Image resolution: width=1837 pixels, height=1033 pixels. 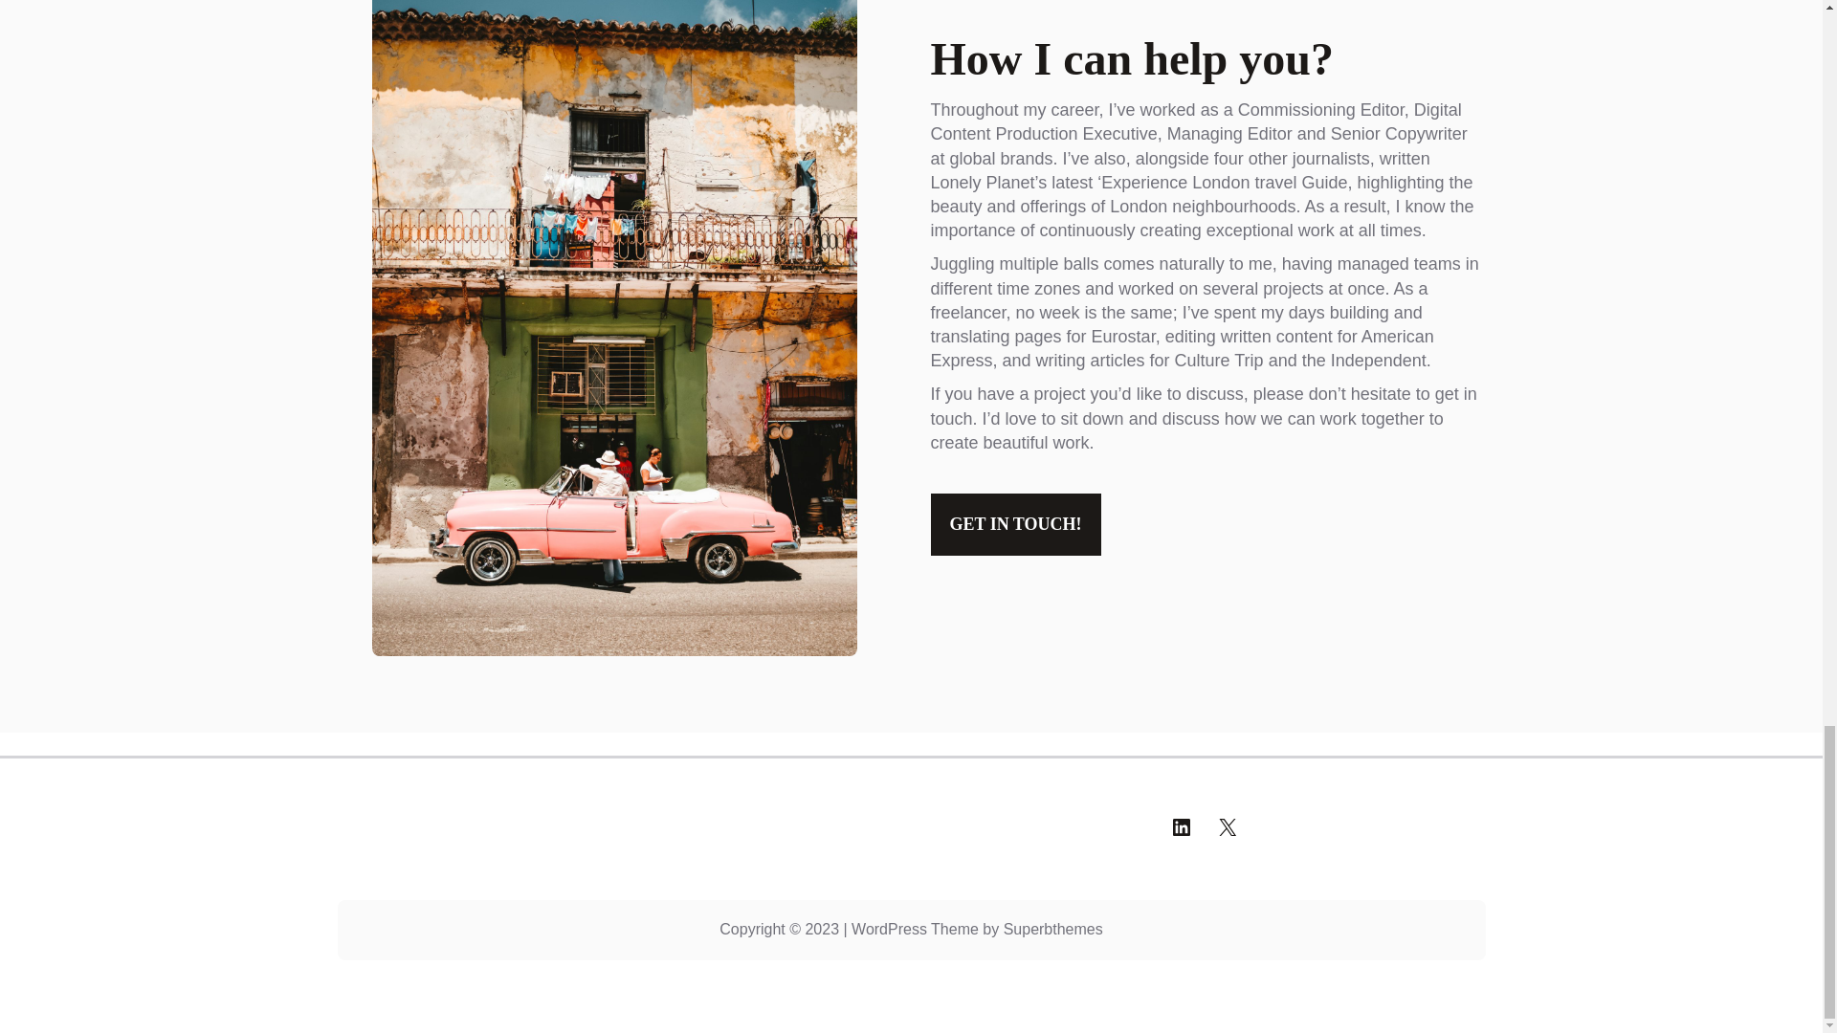 I want to click on LinkedIn, so click(x=1181, y=826).